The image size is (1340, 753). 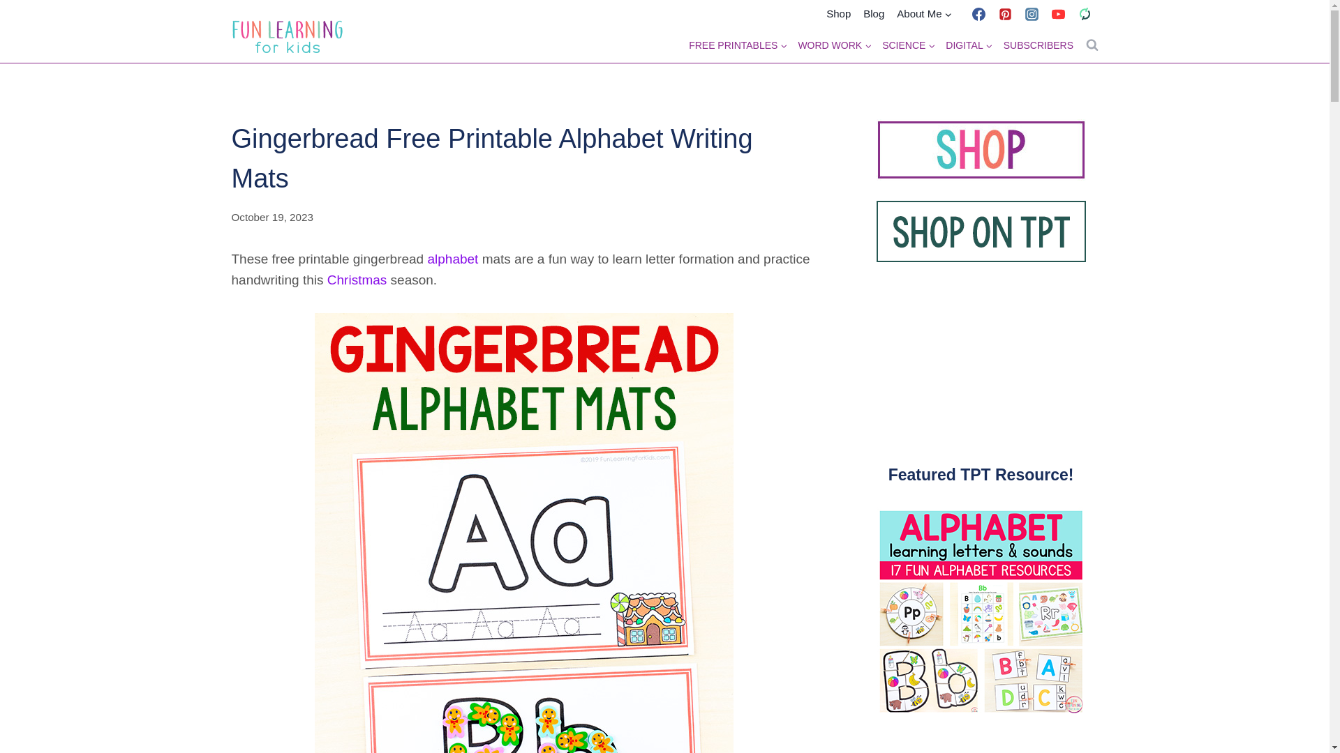 I want to click on Blog, so click(x=874, y=14).